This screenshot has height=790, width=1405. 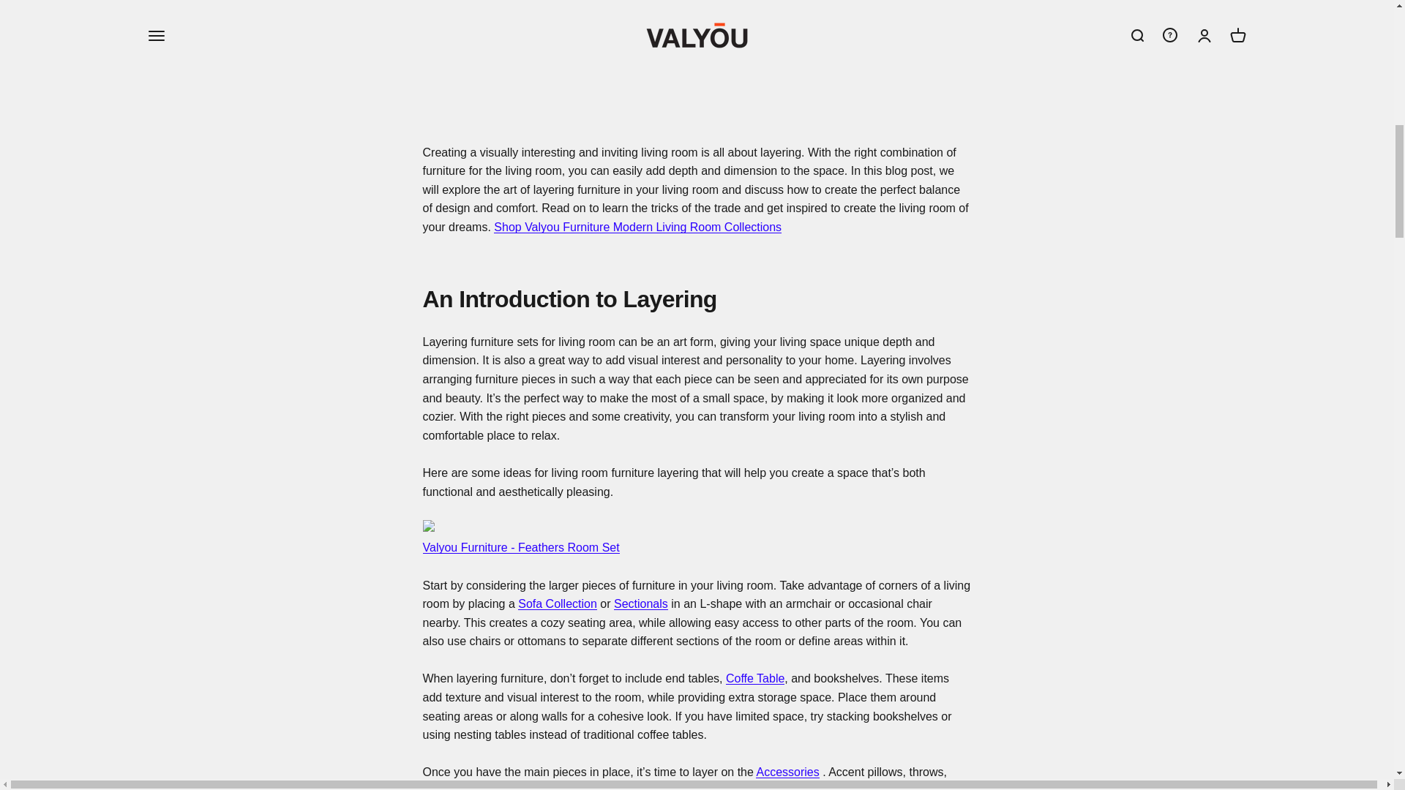 What do you see at coordinates (637, 227) in the screenshot?
I see `Shop Valyou Furniture Modern Living Room Collections` at bounding box center [637, 227].